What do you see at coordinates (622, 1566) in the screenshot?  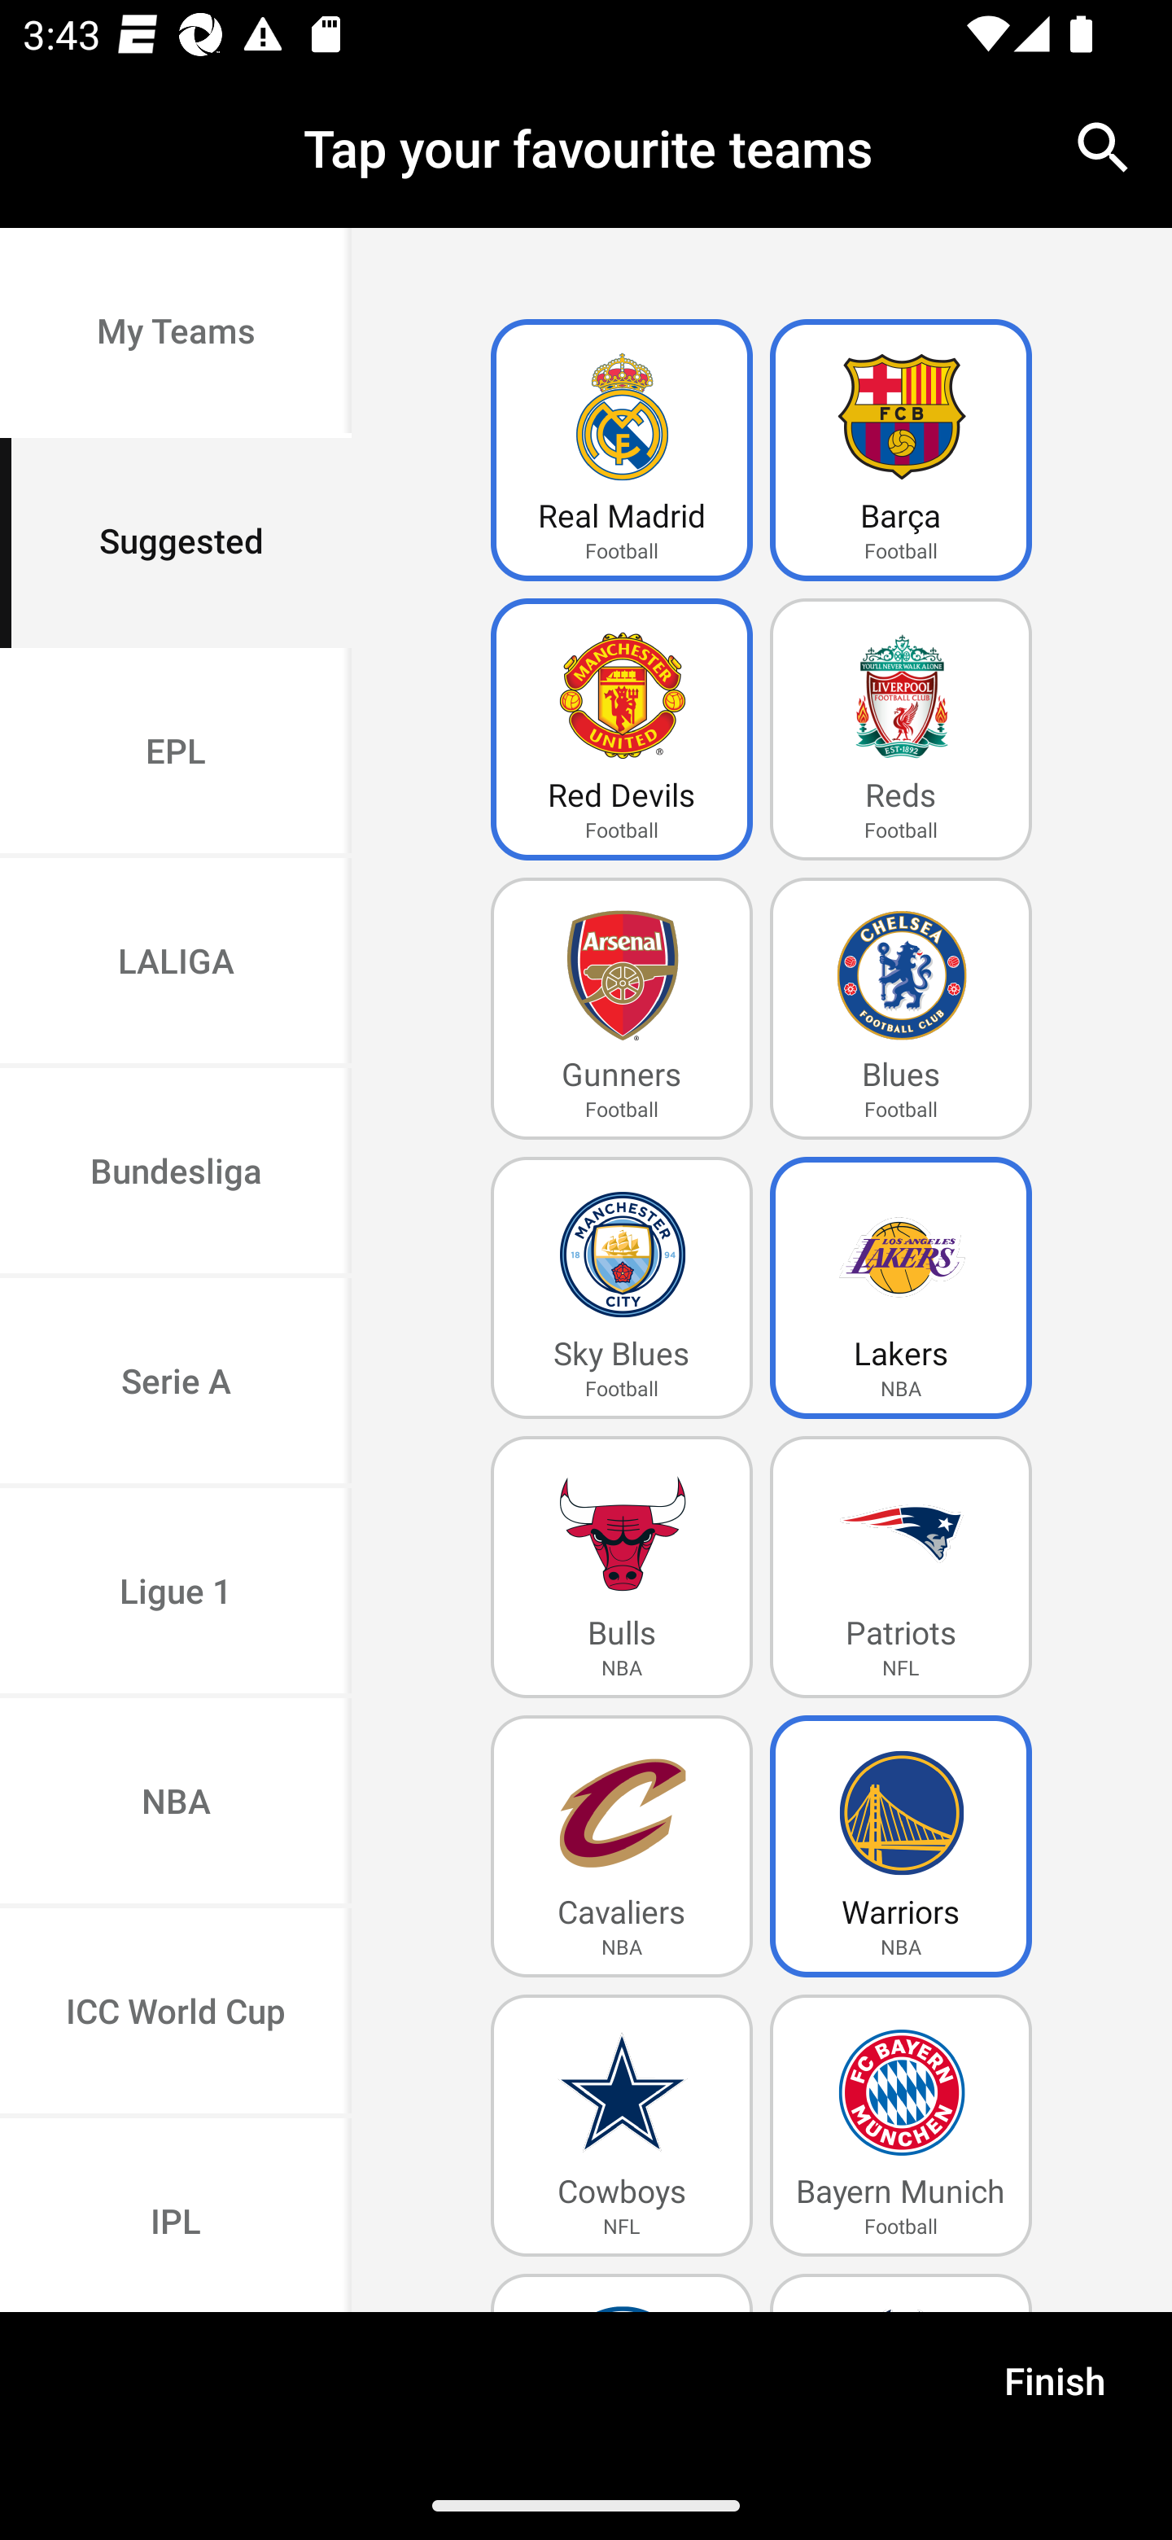 I see `Bulls Bulls NBA` at bounding box center [622, 1566].